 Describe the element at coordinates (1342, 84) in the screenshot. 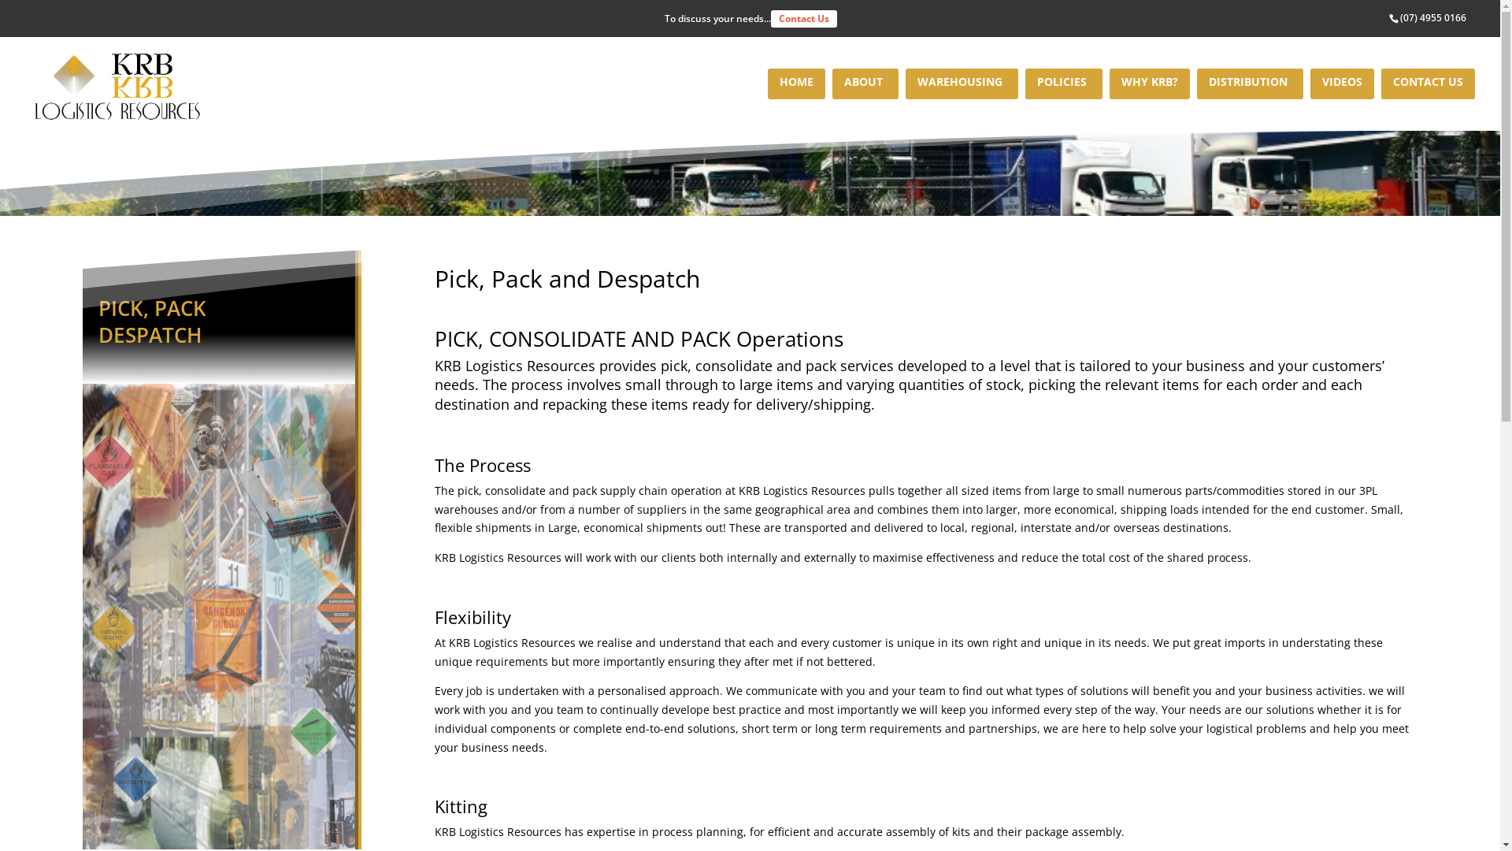

I see `VIDEOS` at that location.